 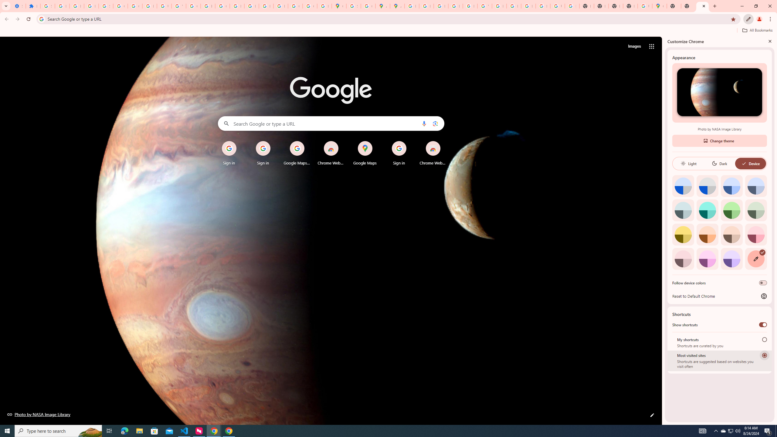 What do you see at coordinates (19, 6) in the screenshot?
I see `Settings - On startup` at bounding box center [19, 6].